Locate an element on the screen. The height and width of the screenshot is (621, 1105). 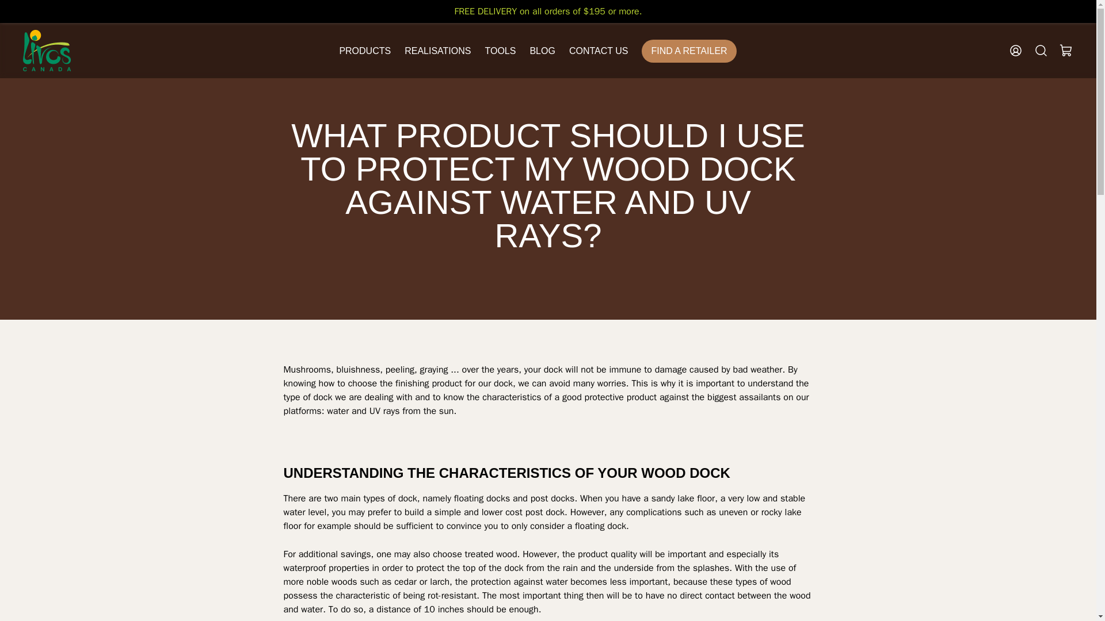
Accessories is located at coordinates (363, 166).